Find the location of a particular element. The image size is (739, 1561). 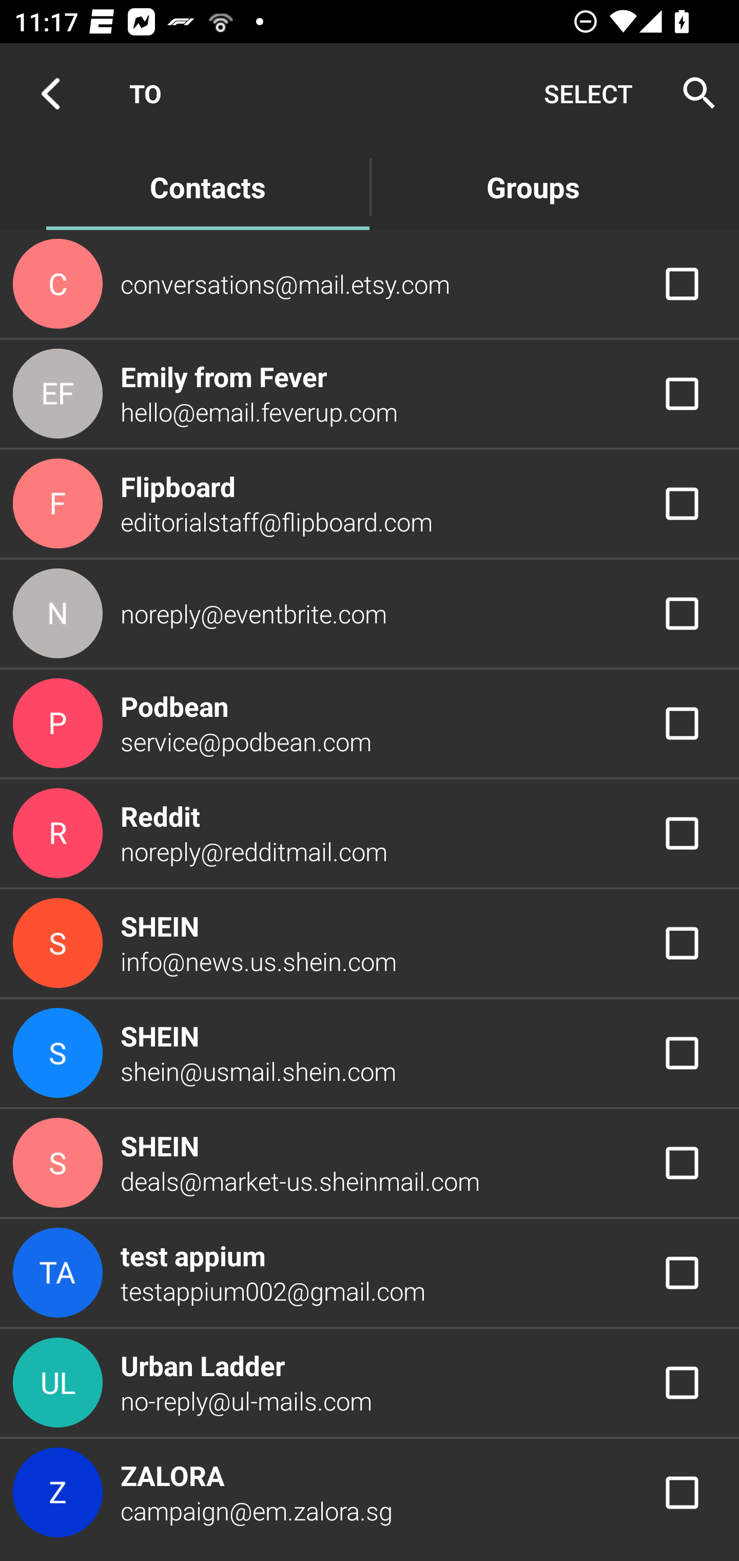

conversations@mail.etsy.com is located at coordinates (369, 283).